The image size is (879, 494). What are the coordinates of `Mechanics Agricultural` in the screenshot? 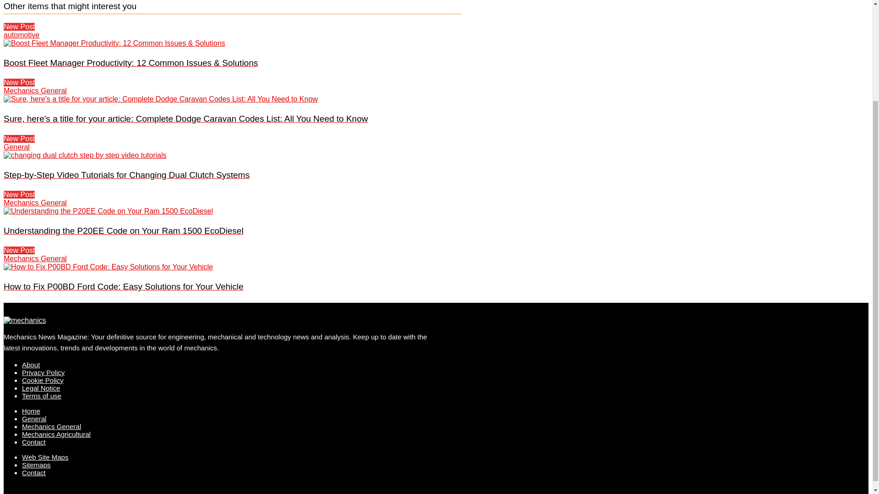 It's located at (56, 434).